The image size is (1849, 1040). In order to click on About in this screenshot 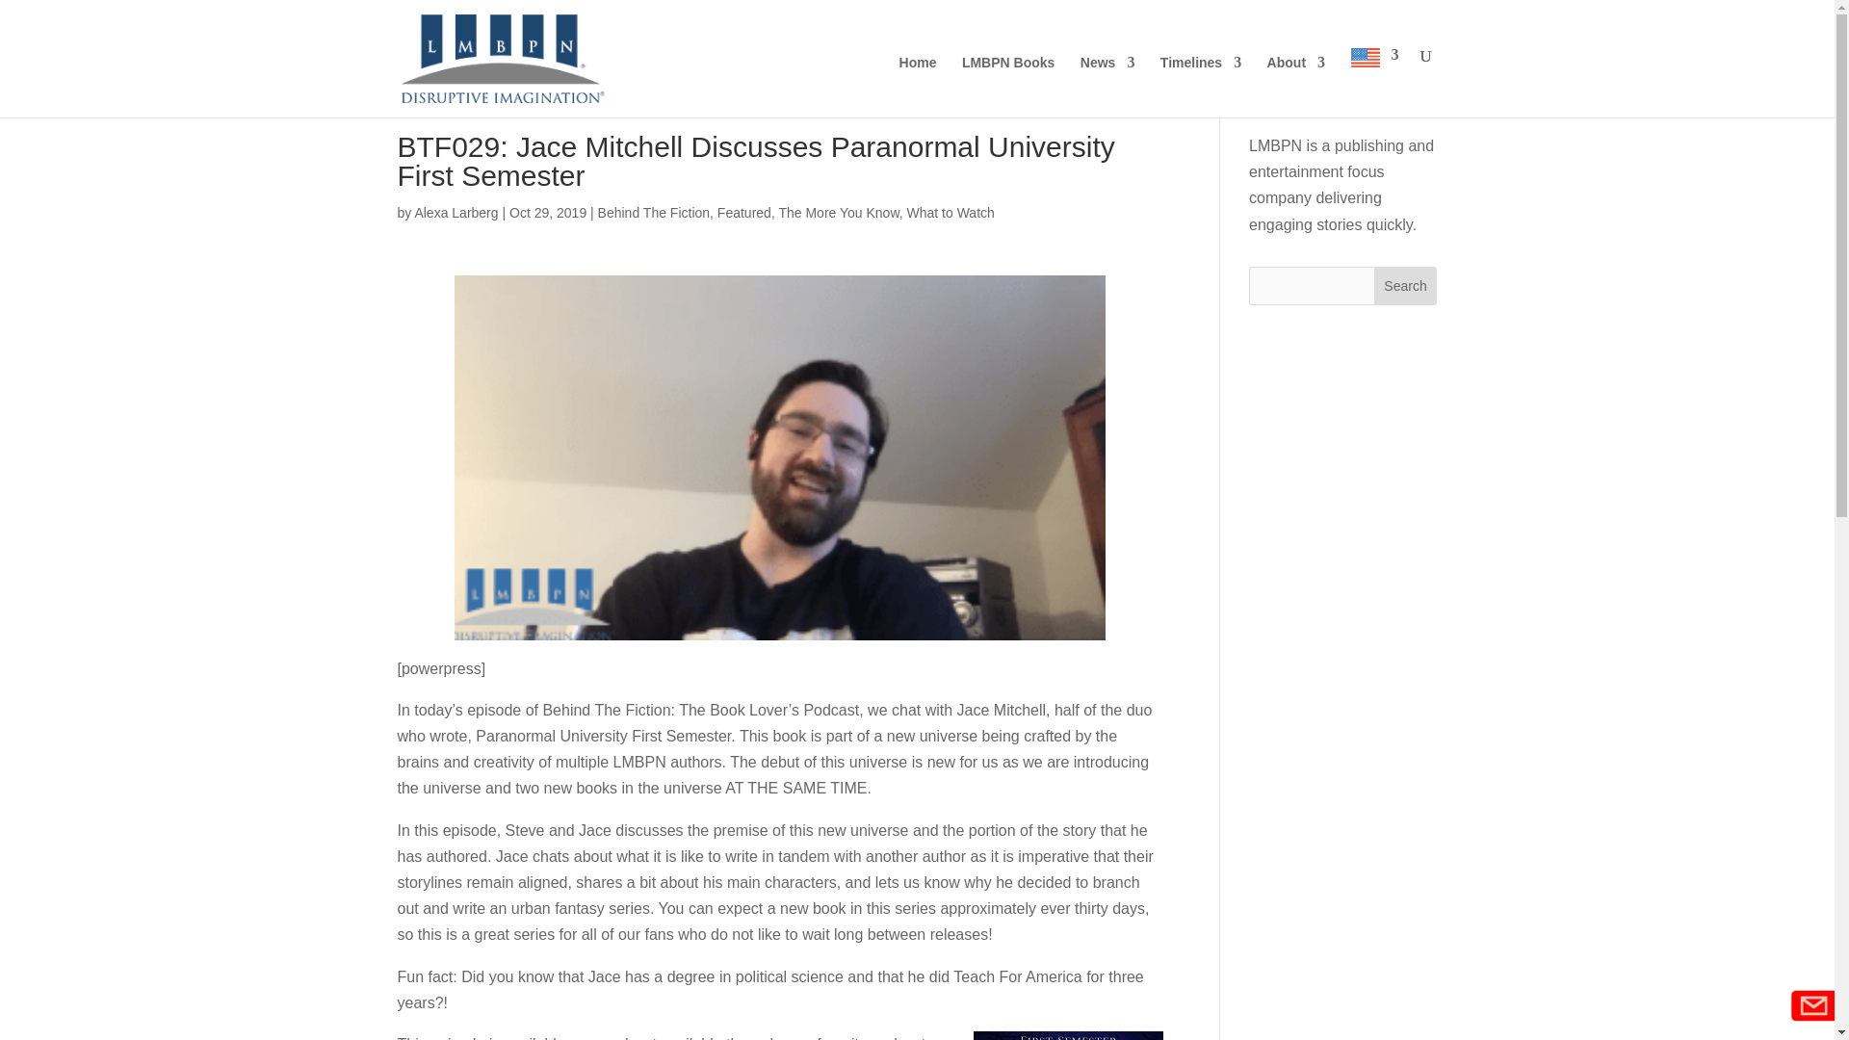, I will do `click(1296, 87)`.